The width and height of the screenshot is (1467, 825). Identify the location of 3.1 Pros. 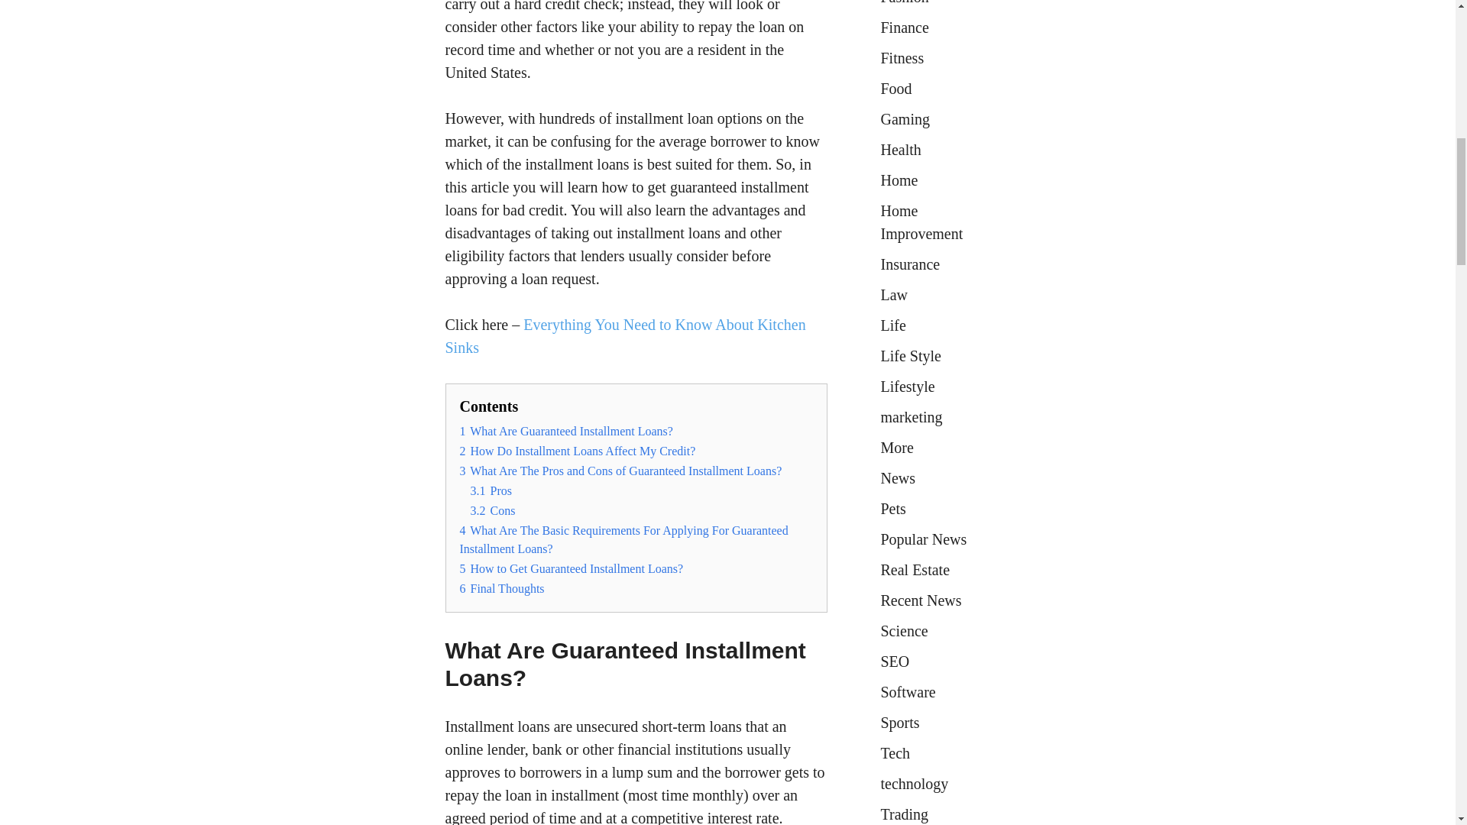
(491, 490).